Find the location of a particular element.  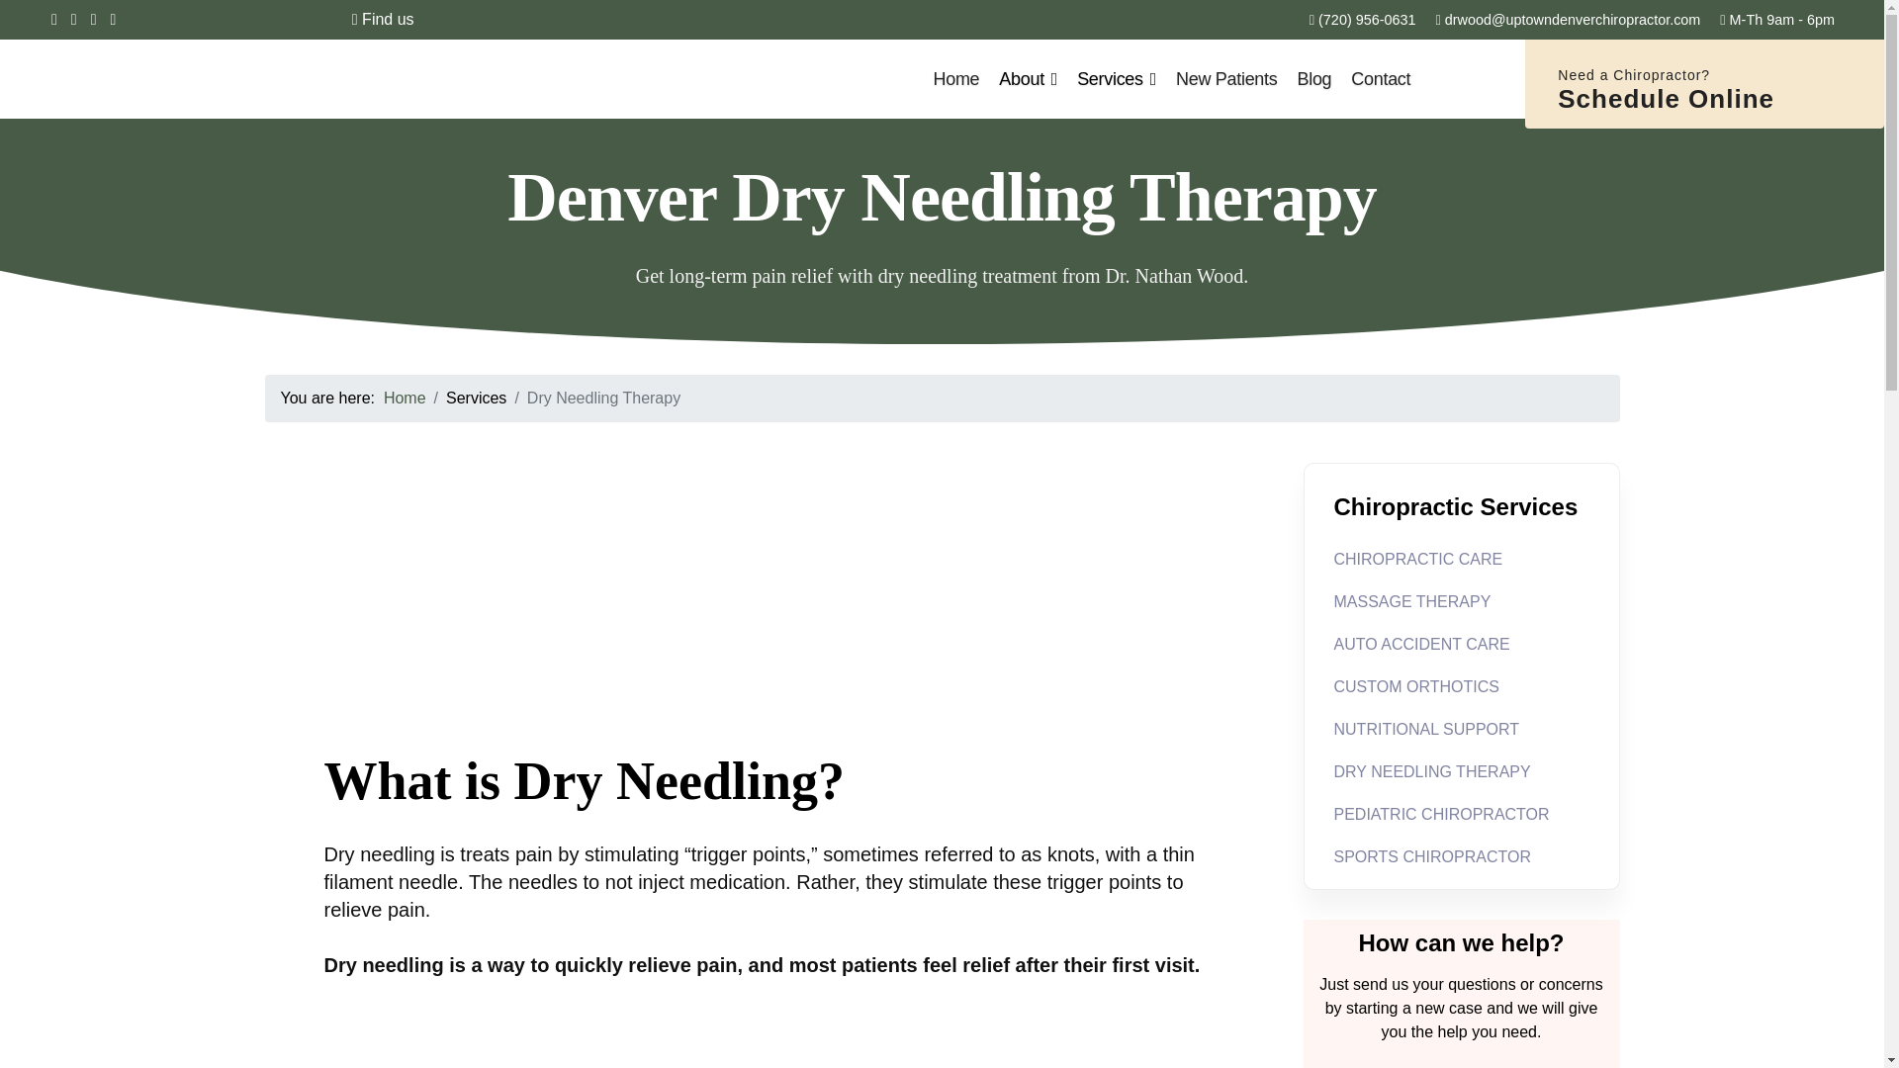

NUTRITIONAL SUPPORT is located at coordinates (1460, 728).